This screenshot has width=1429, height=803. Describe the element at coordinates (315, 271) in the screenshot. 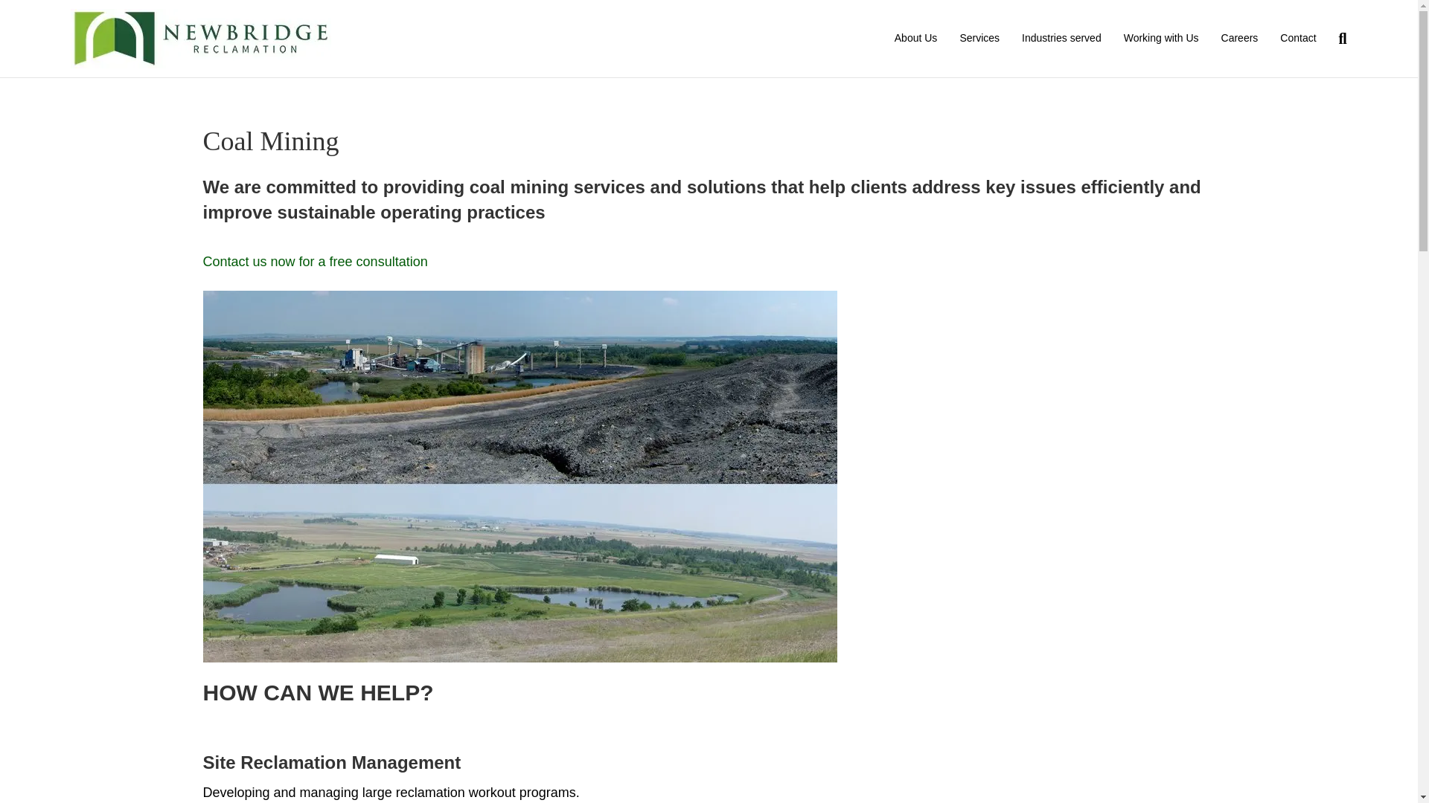

I see `Contact us now for a free consultation` at that location.